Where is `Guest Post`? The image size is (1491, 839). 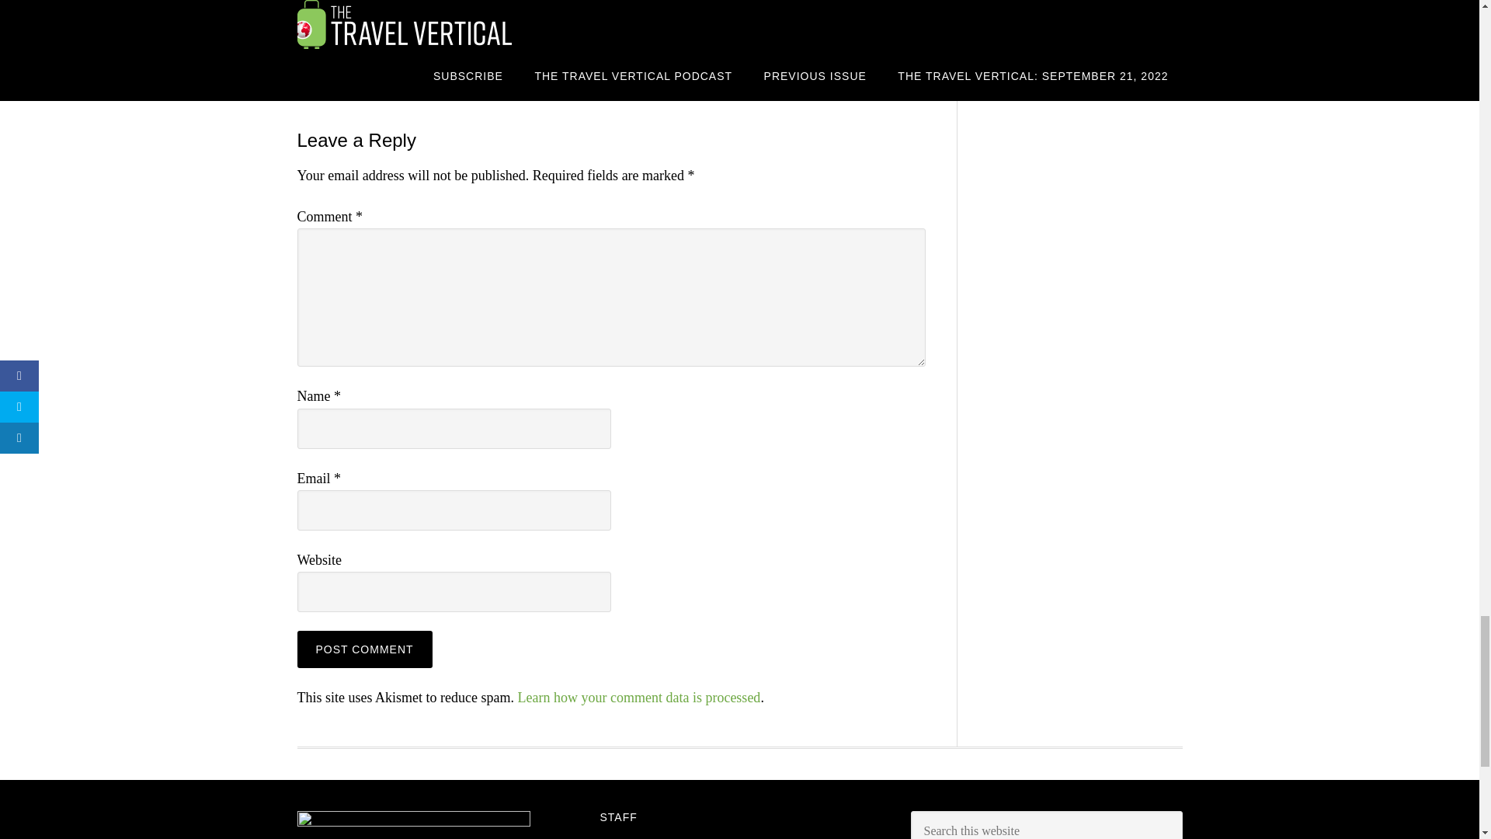
Guest Post is located at coordinates (525, 68).